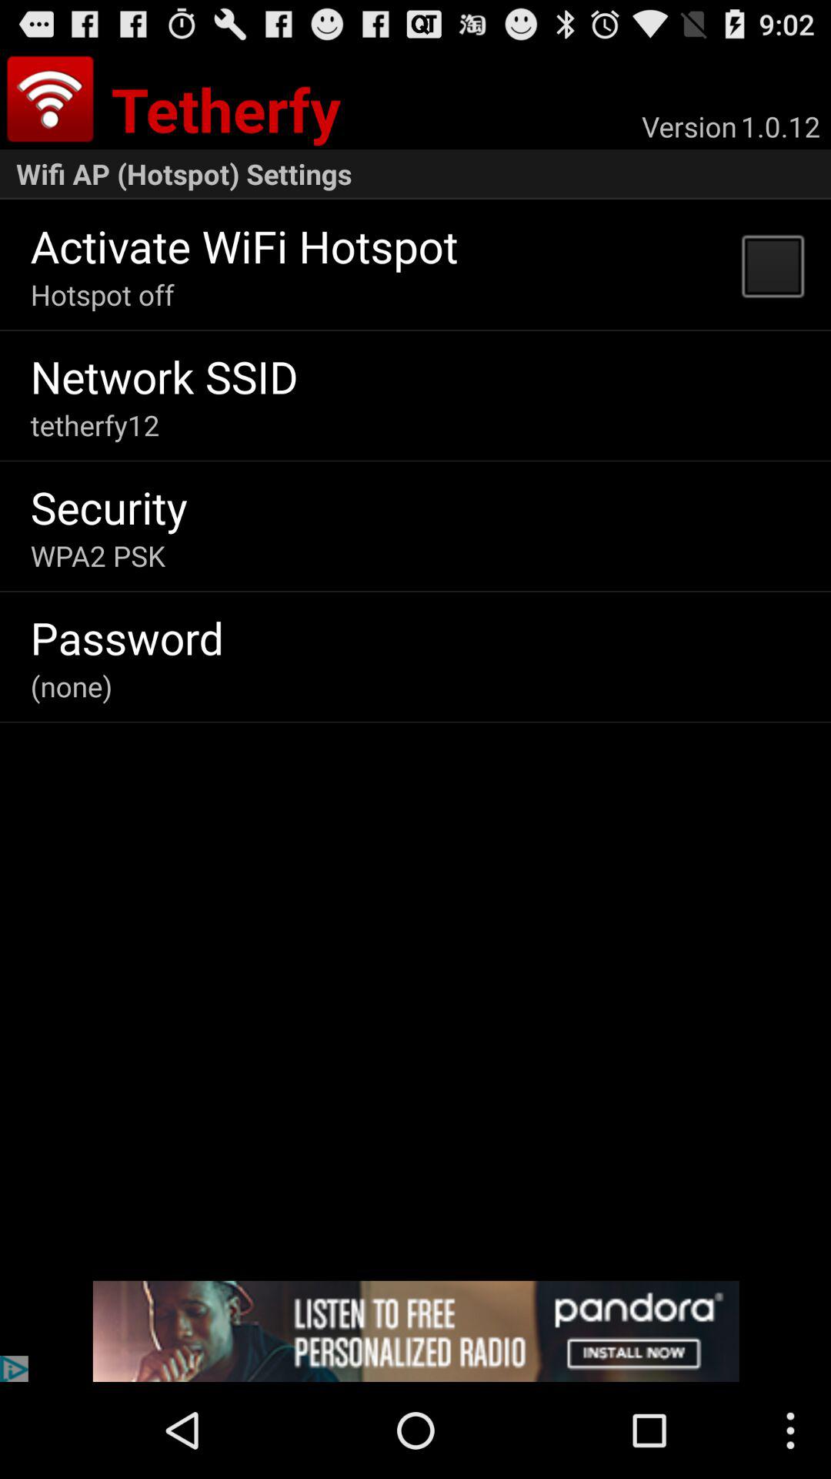 This screenshot has width=831, height=1479. I want to click on turn on the network ssid item, so click(164, 376).